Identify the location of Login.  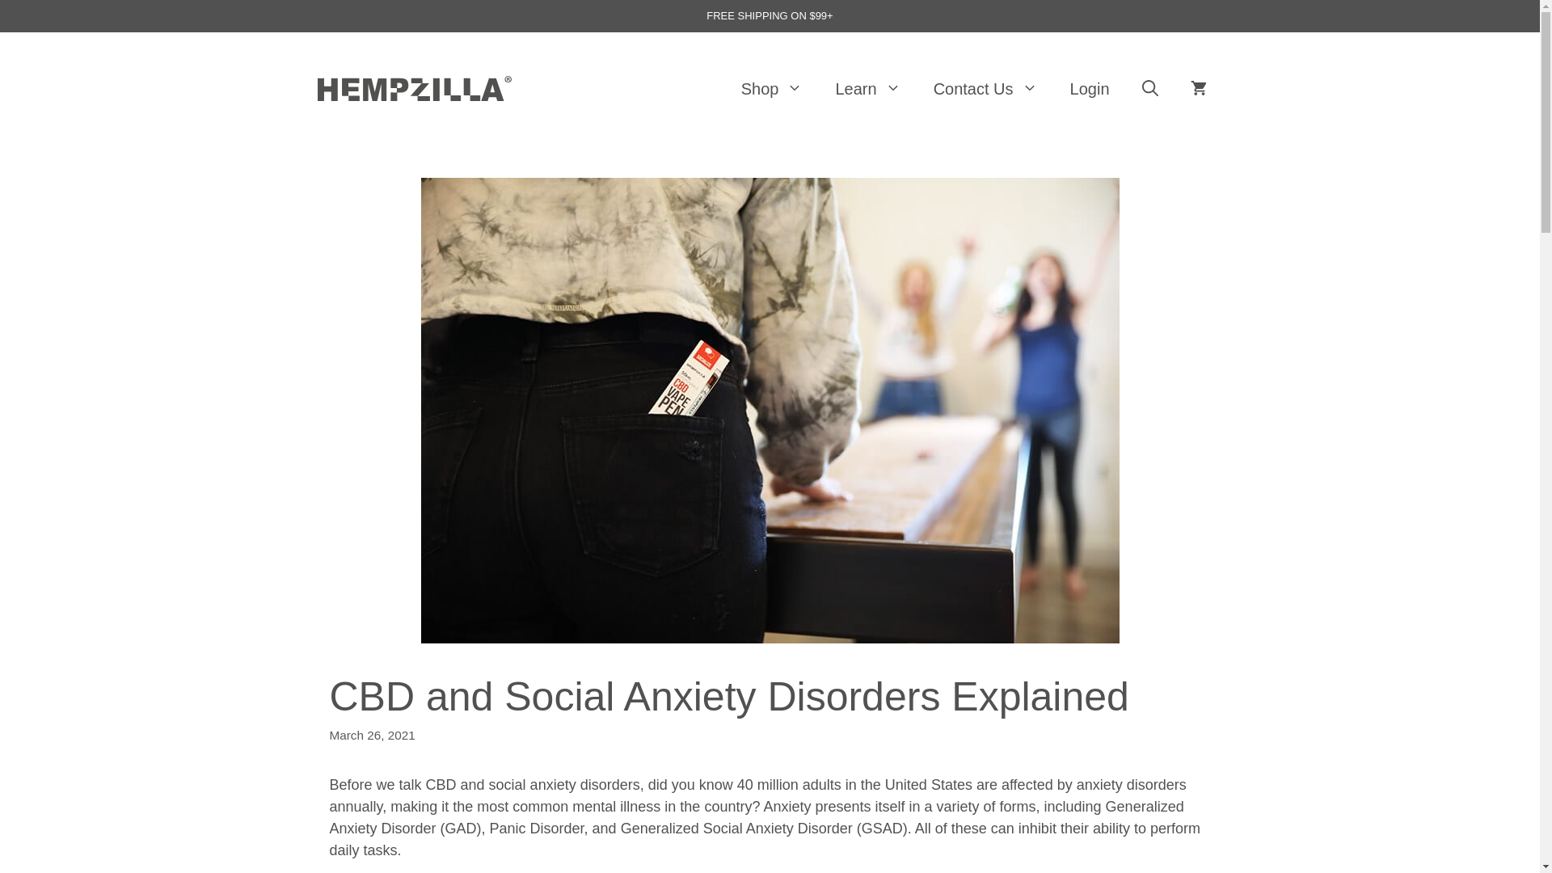
(1090, 89).